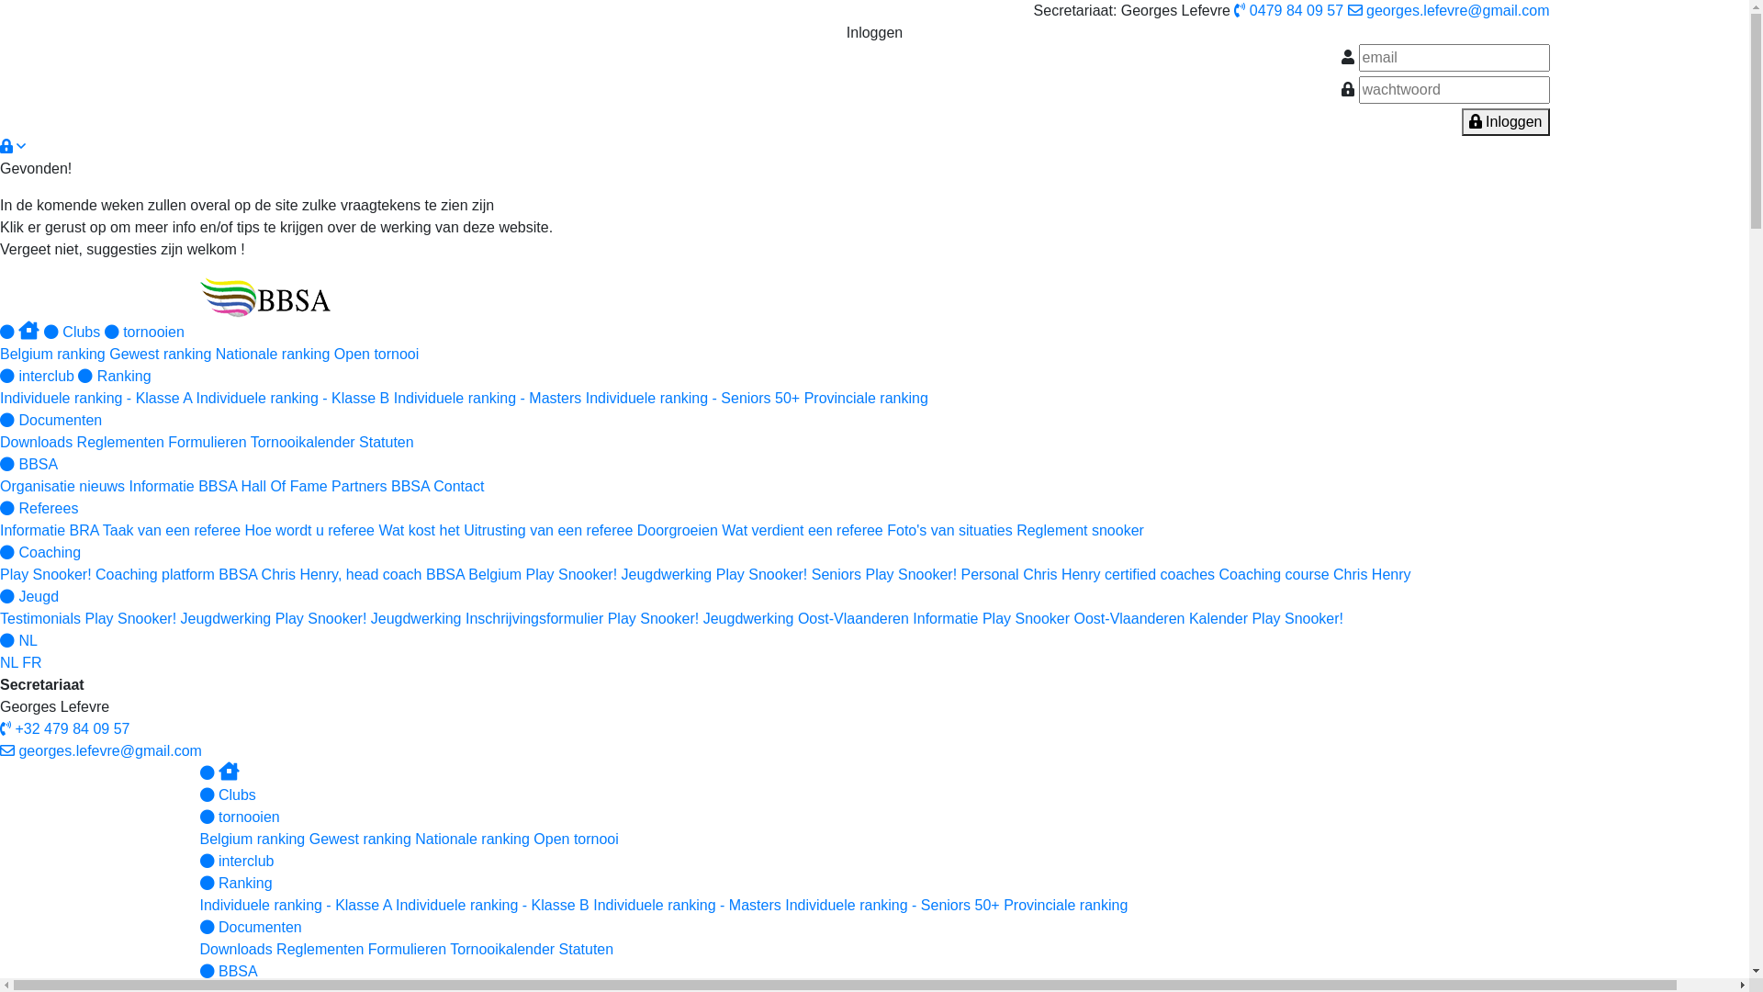 This screenshot has width=1763, height=992. I want to click on tornooien, so click(241, 817).